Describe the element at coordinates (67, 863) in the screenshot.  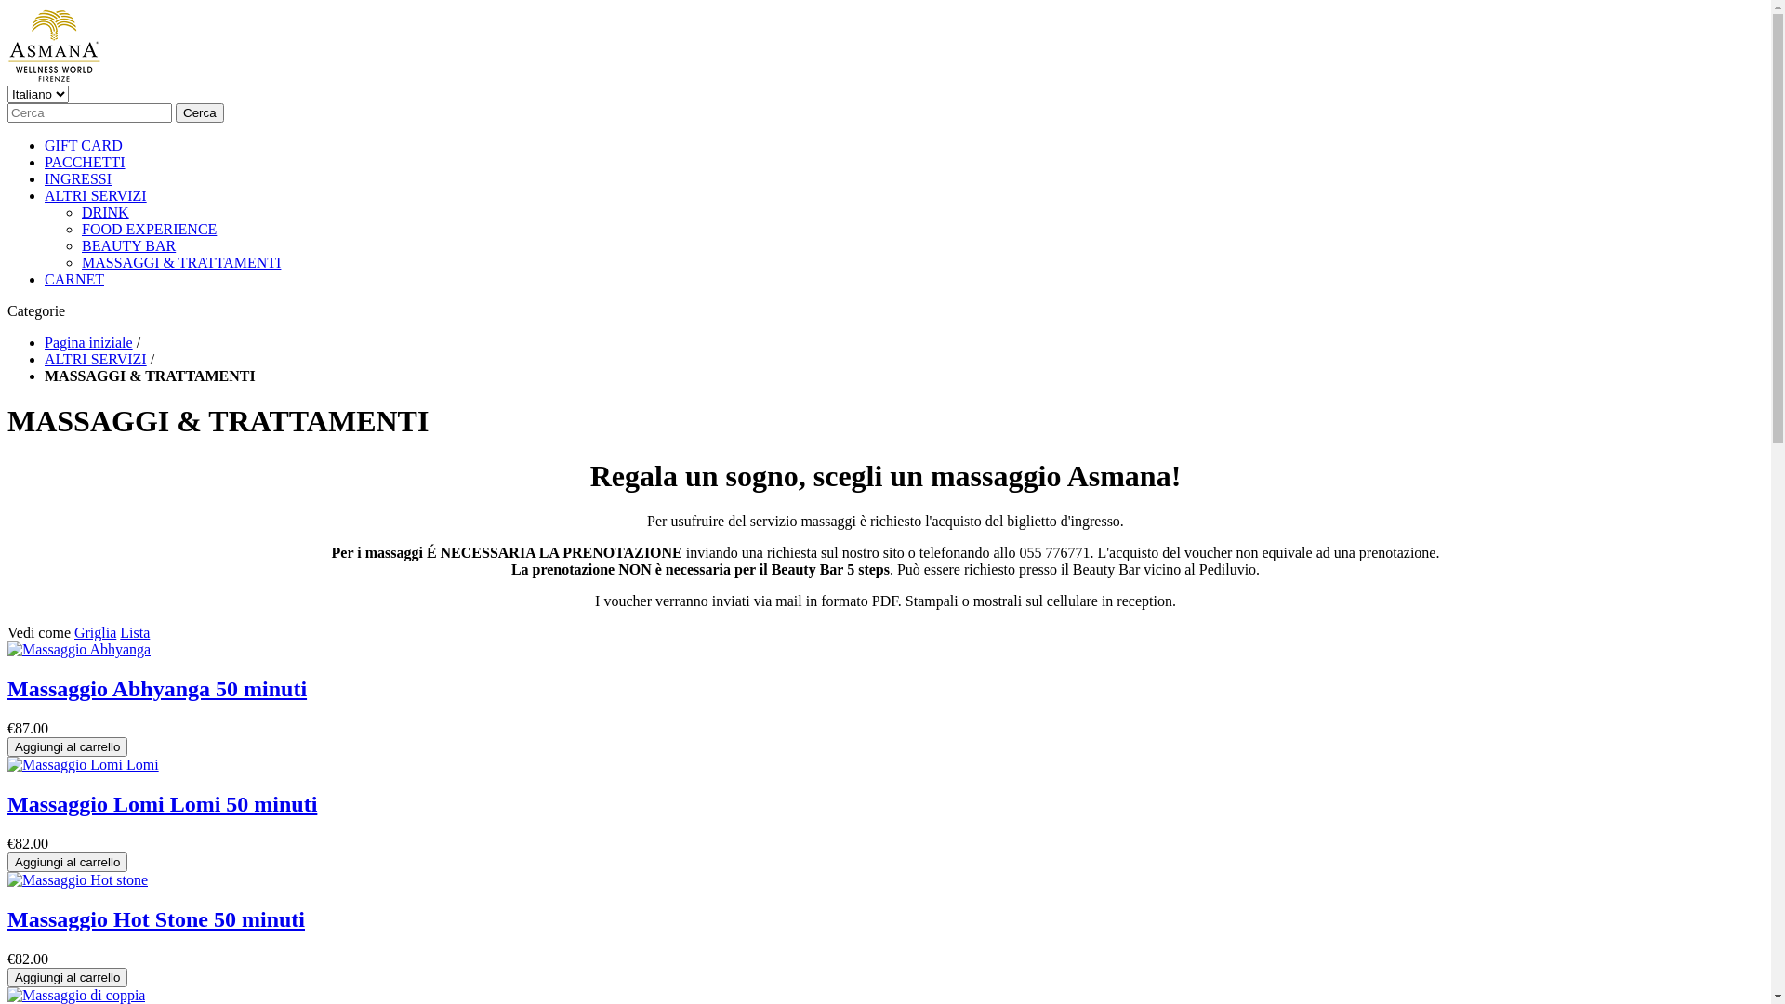
I see `Aggiungi al carrello` at that location.